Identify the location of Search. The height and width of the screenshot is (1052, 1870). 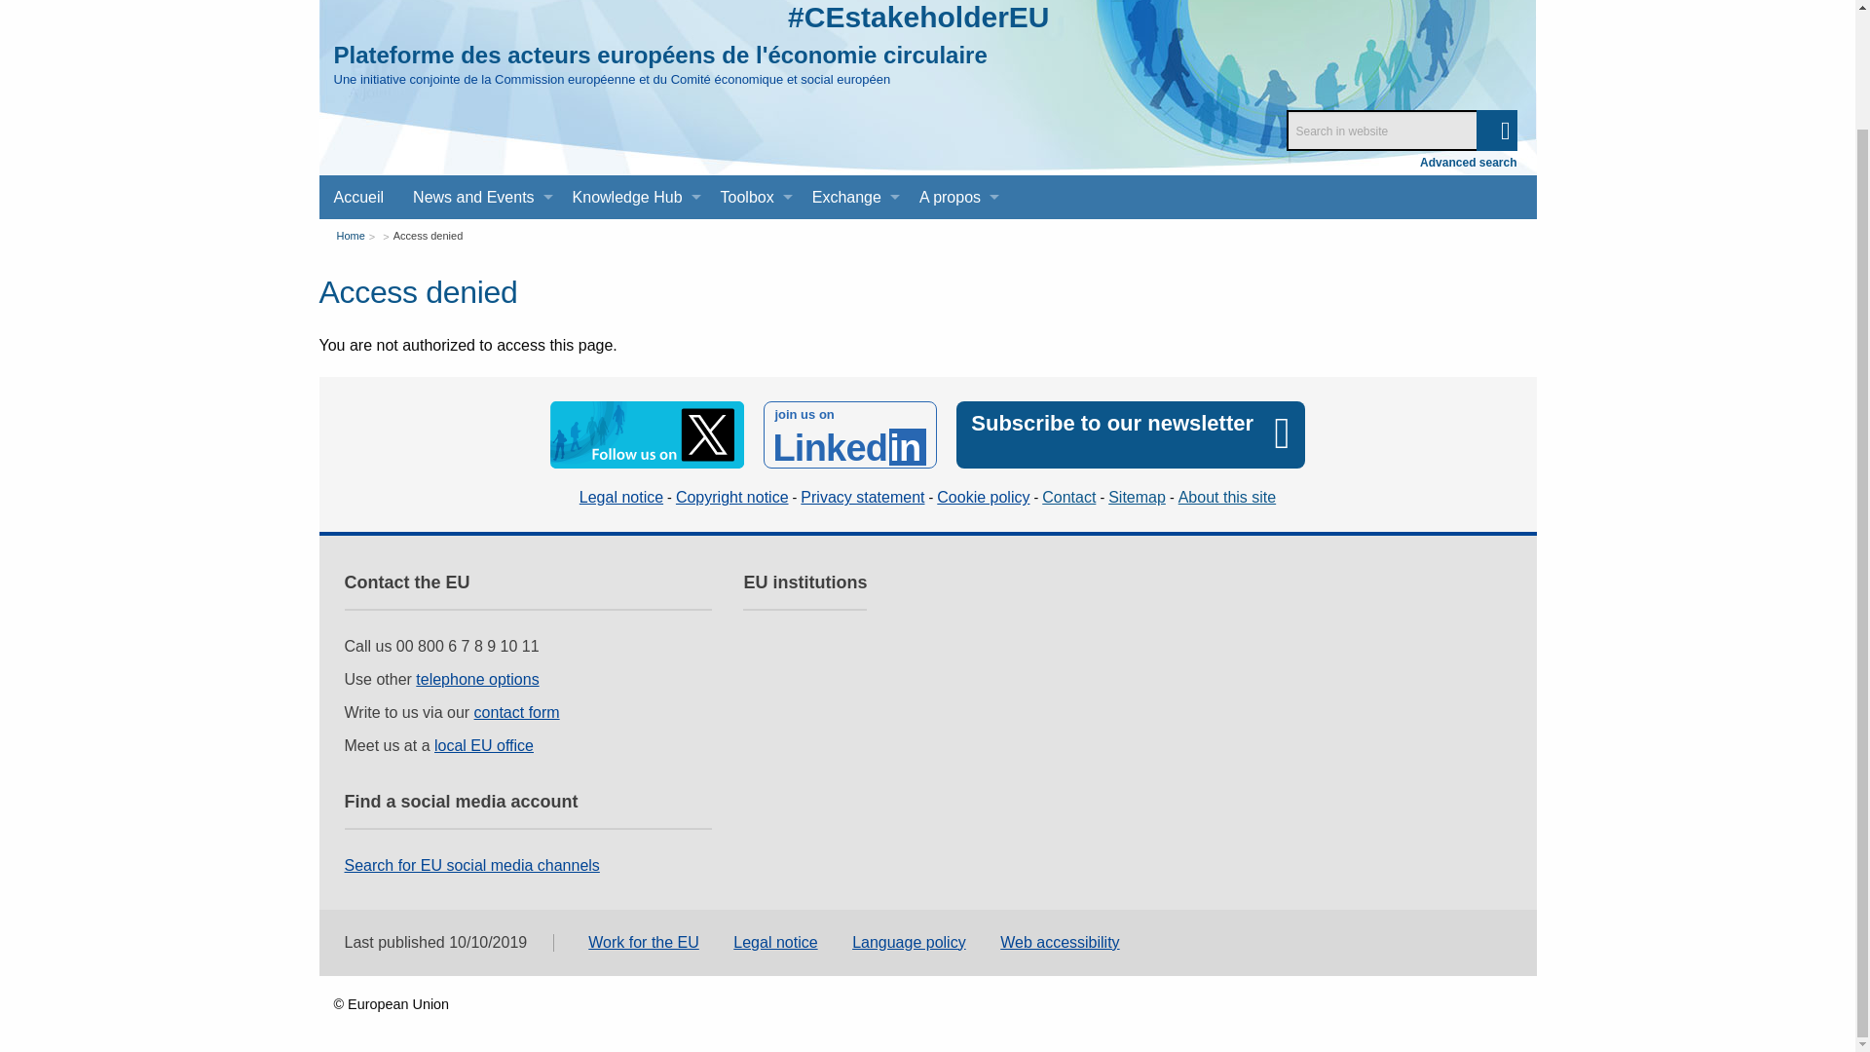
(1496, 131).